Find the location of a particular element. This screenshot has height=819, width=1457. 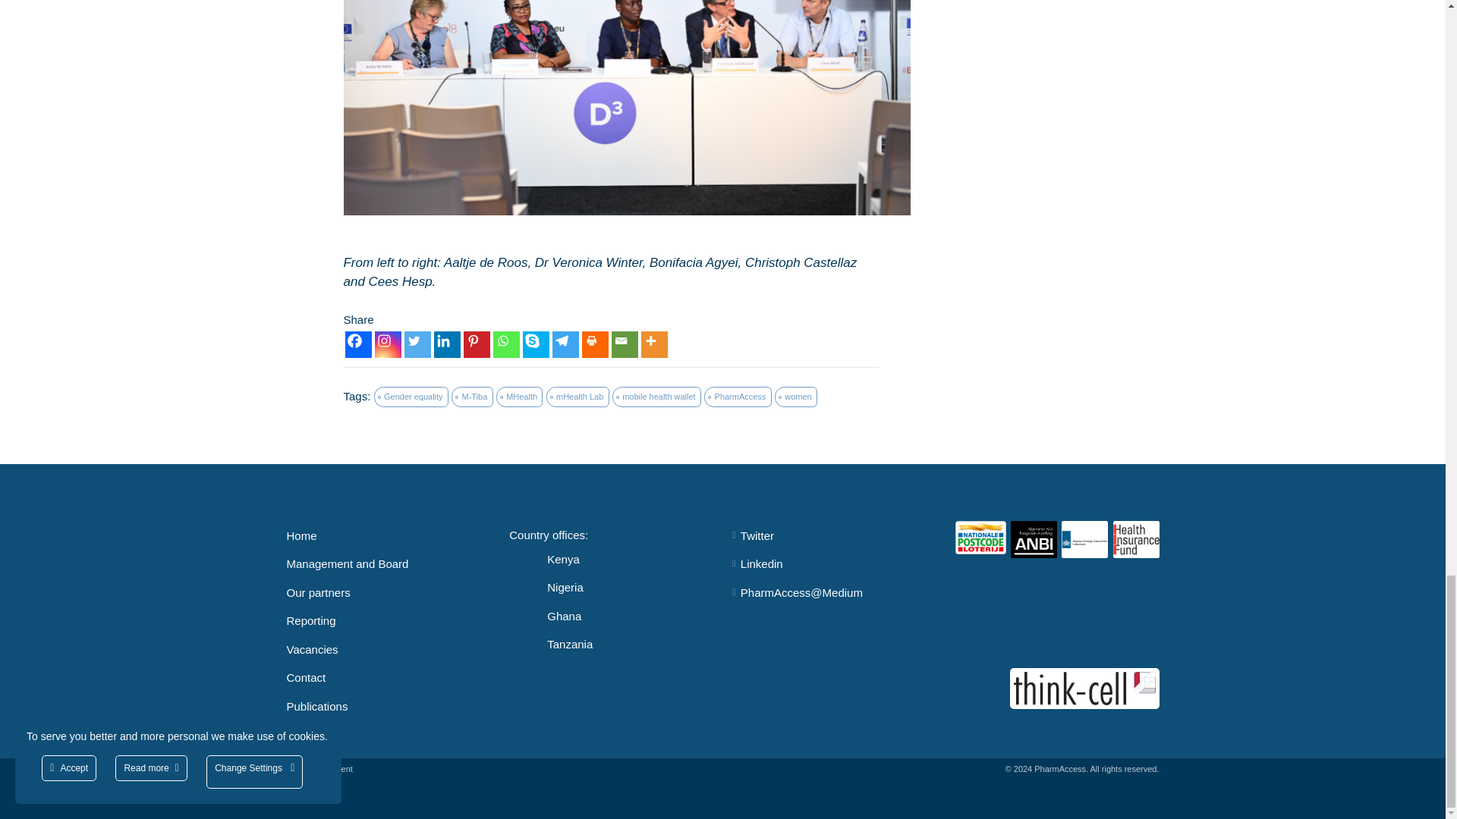

Facebook is located at coordinates (357, 344).